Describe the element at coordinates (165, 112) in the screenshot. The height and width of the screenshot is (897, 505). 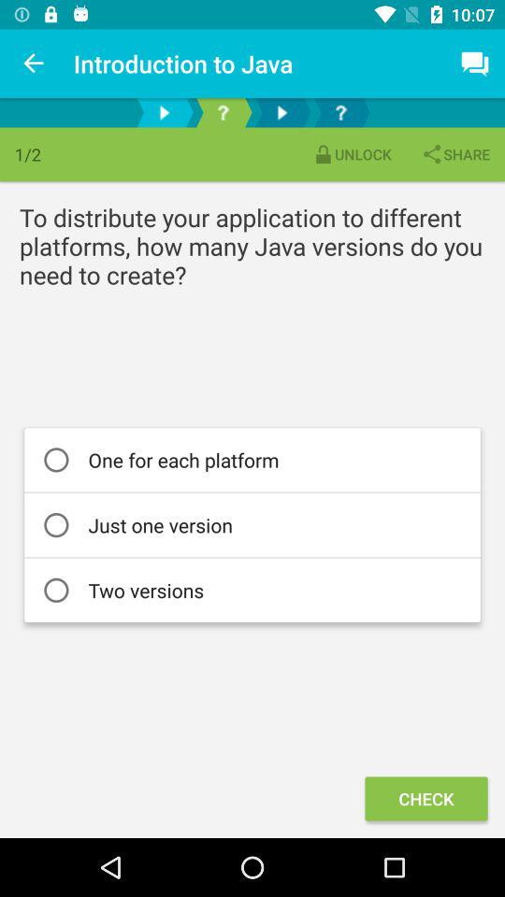
I see `move to next question` at that location.